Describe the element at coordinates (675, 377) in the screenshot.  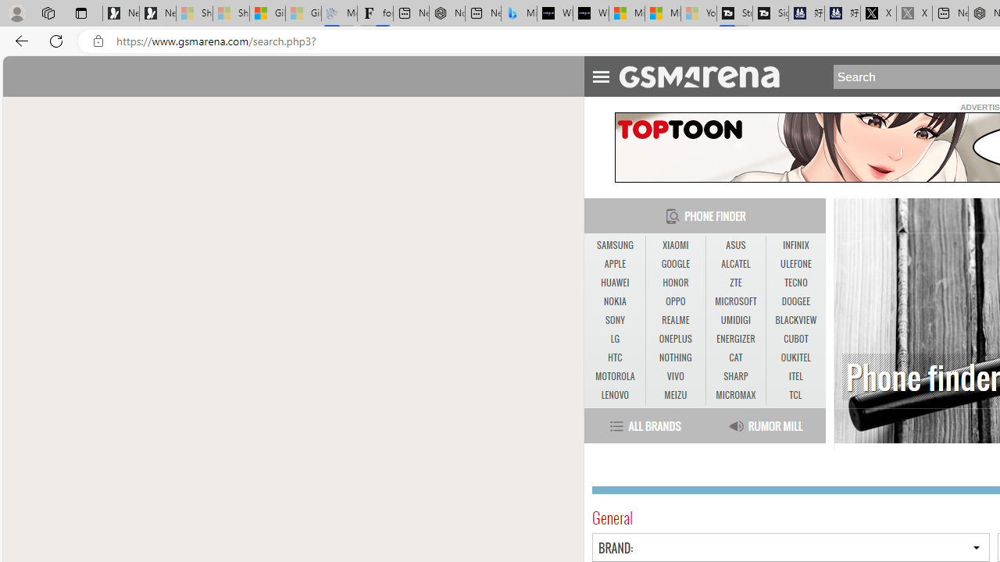
I see `VIVO` at that location.